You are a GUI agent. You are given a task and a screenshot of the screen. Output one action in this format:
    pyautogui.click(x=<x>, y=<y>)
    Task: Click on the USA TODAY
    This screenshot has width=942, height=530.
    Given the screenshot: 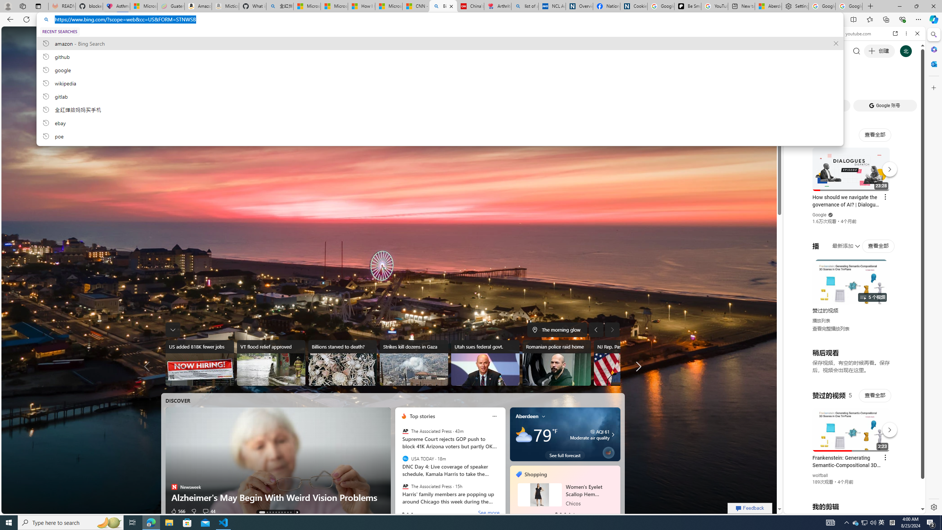 What is the action you would take?
    pyautogui.click(x=406, y=459)
    